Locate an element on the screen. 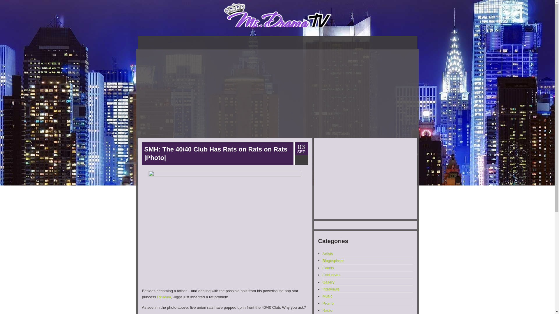 The image size is (559, 314). Rihanna is located at coordinates (164, 297).